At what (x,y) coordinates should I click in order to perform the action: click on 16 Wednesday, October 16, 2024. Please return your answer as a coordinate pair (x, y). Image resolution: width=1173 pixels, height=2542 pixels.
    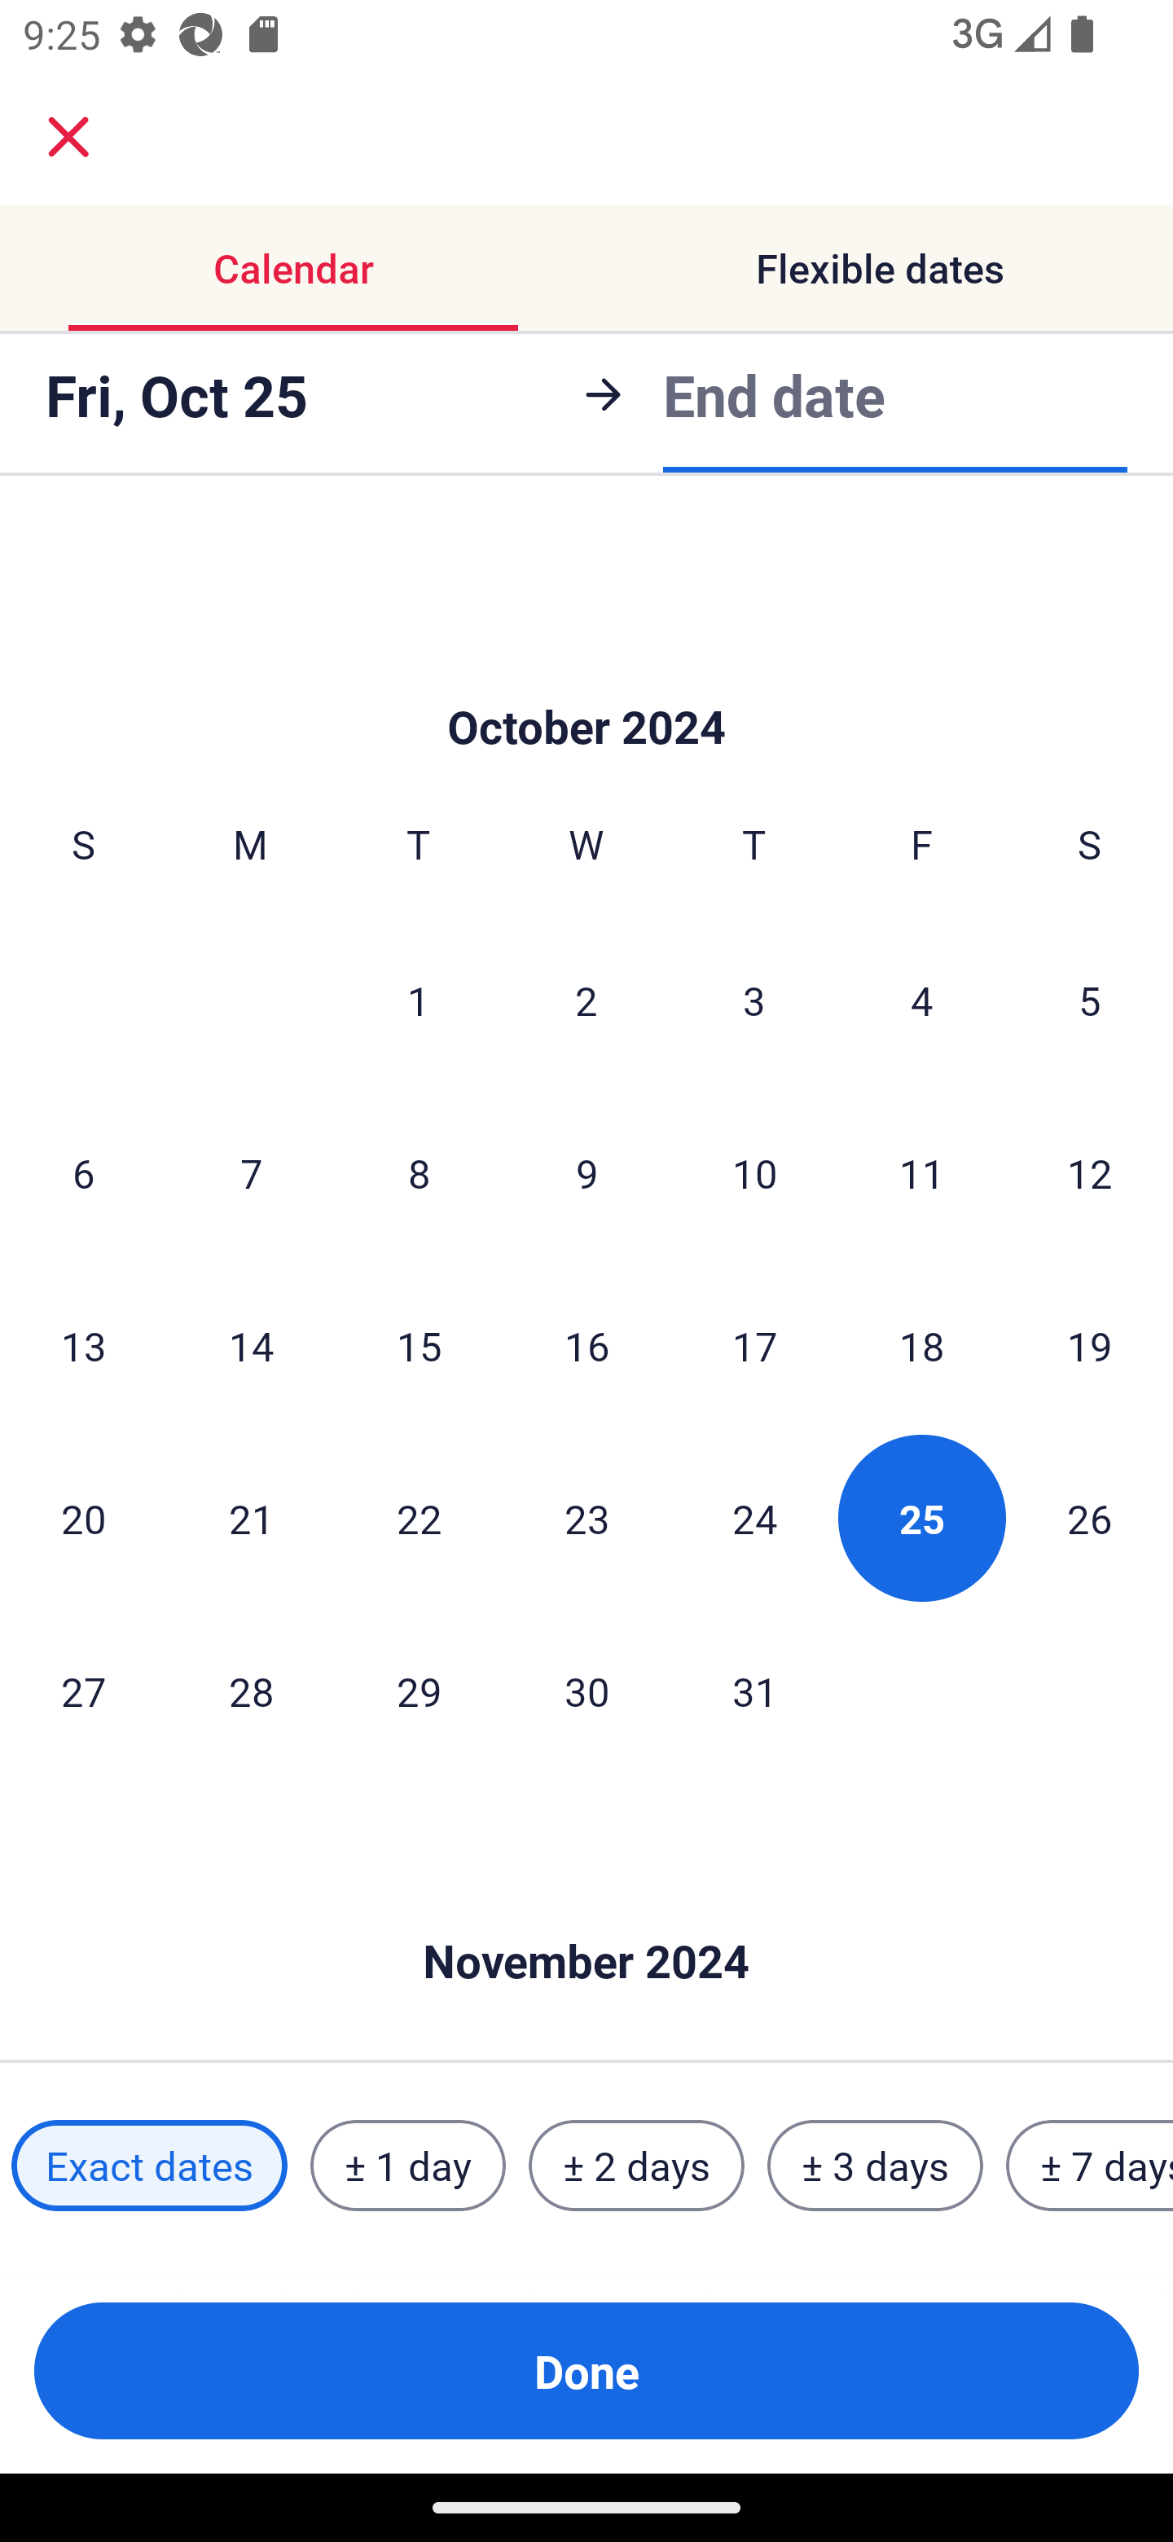
    Looking at the image, I should click on (586, 1344).